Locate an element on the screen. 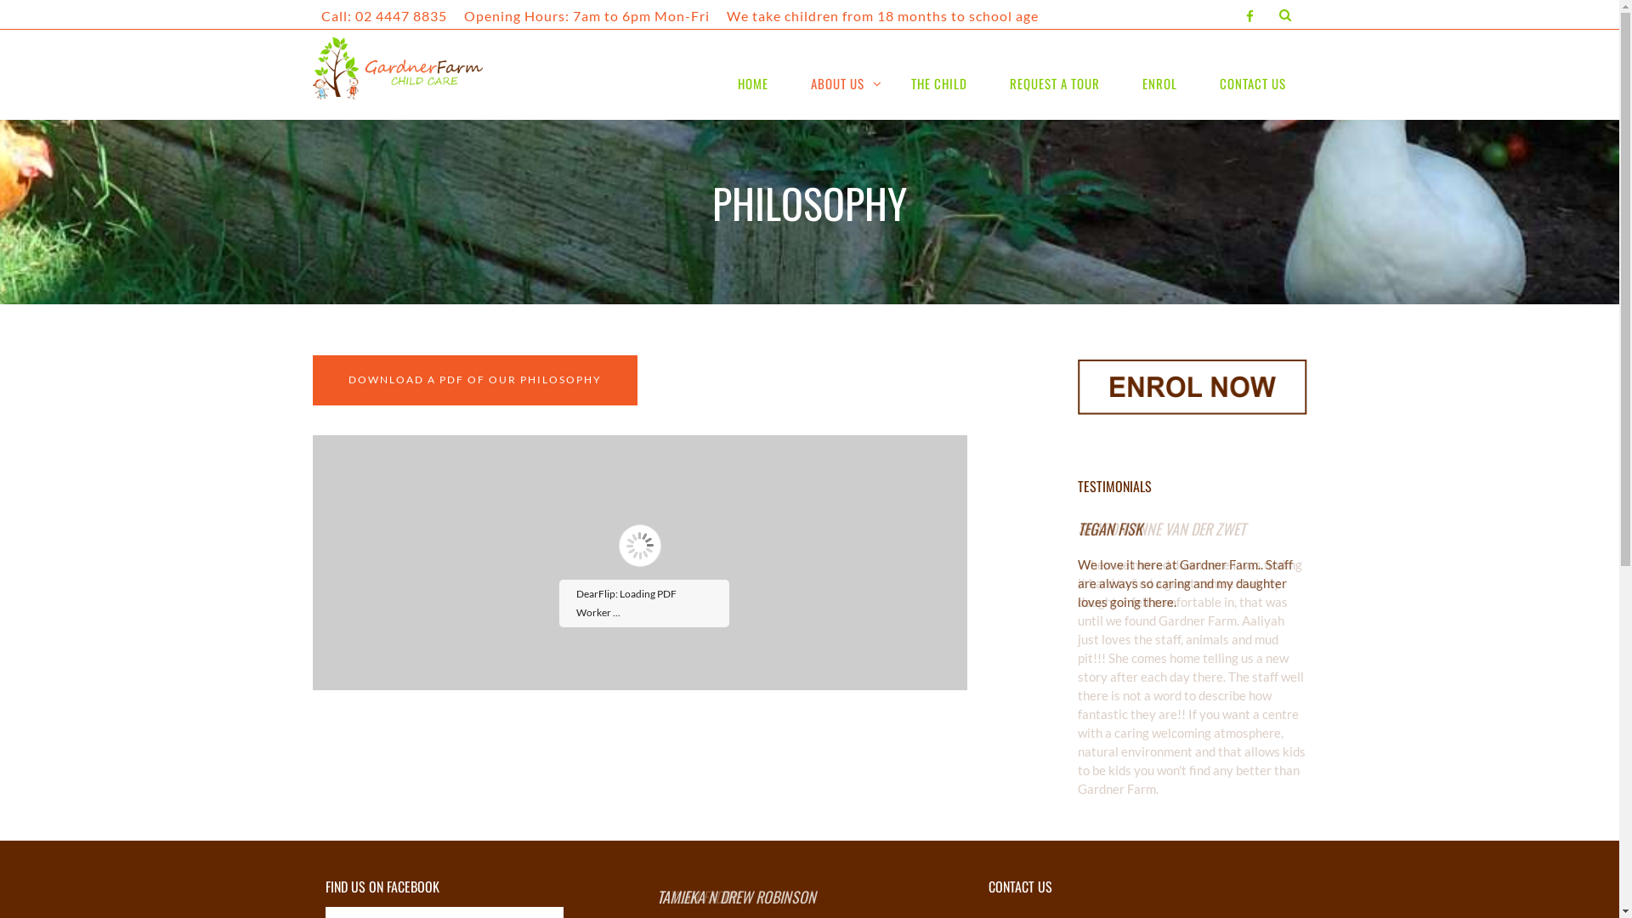  THE CHILD is located at coordinates (938, 83).